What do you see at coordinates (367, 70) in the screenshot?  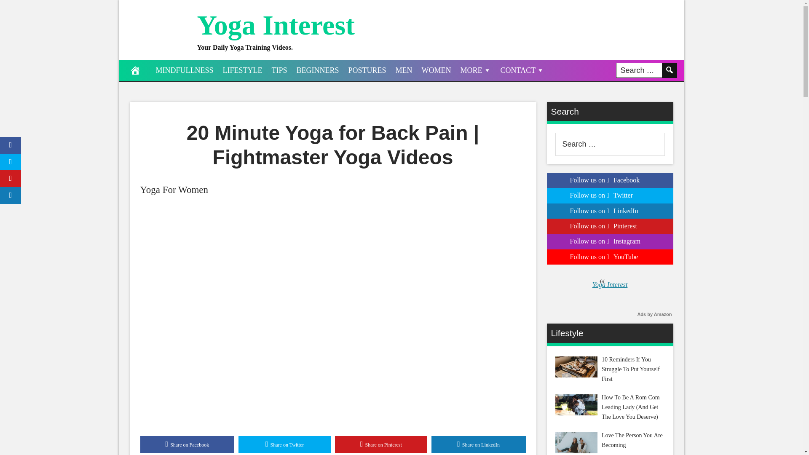 I see `POSTURES` at bounding box center [367, 70].